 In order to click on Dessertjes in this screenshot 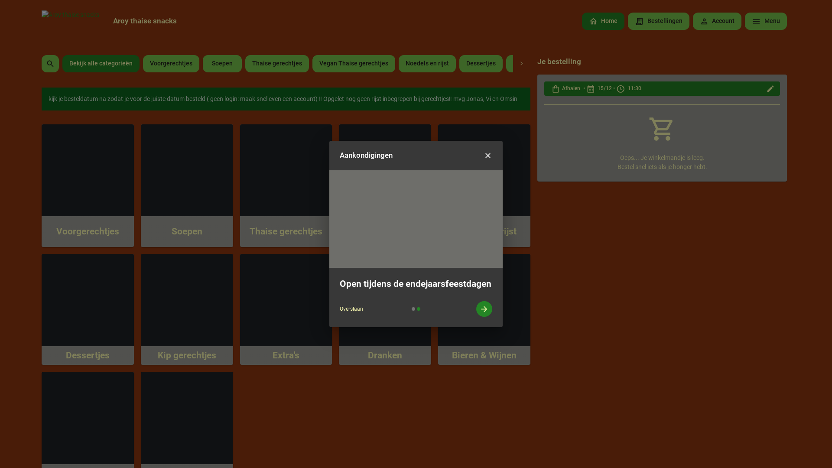, I will do `click(481, 64)`.